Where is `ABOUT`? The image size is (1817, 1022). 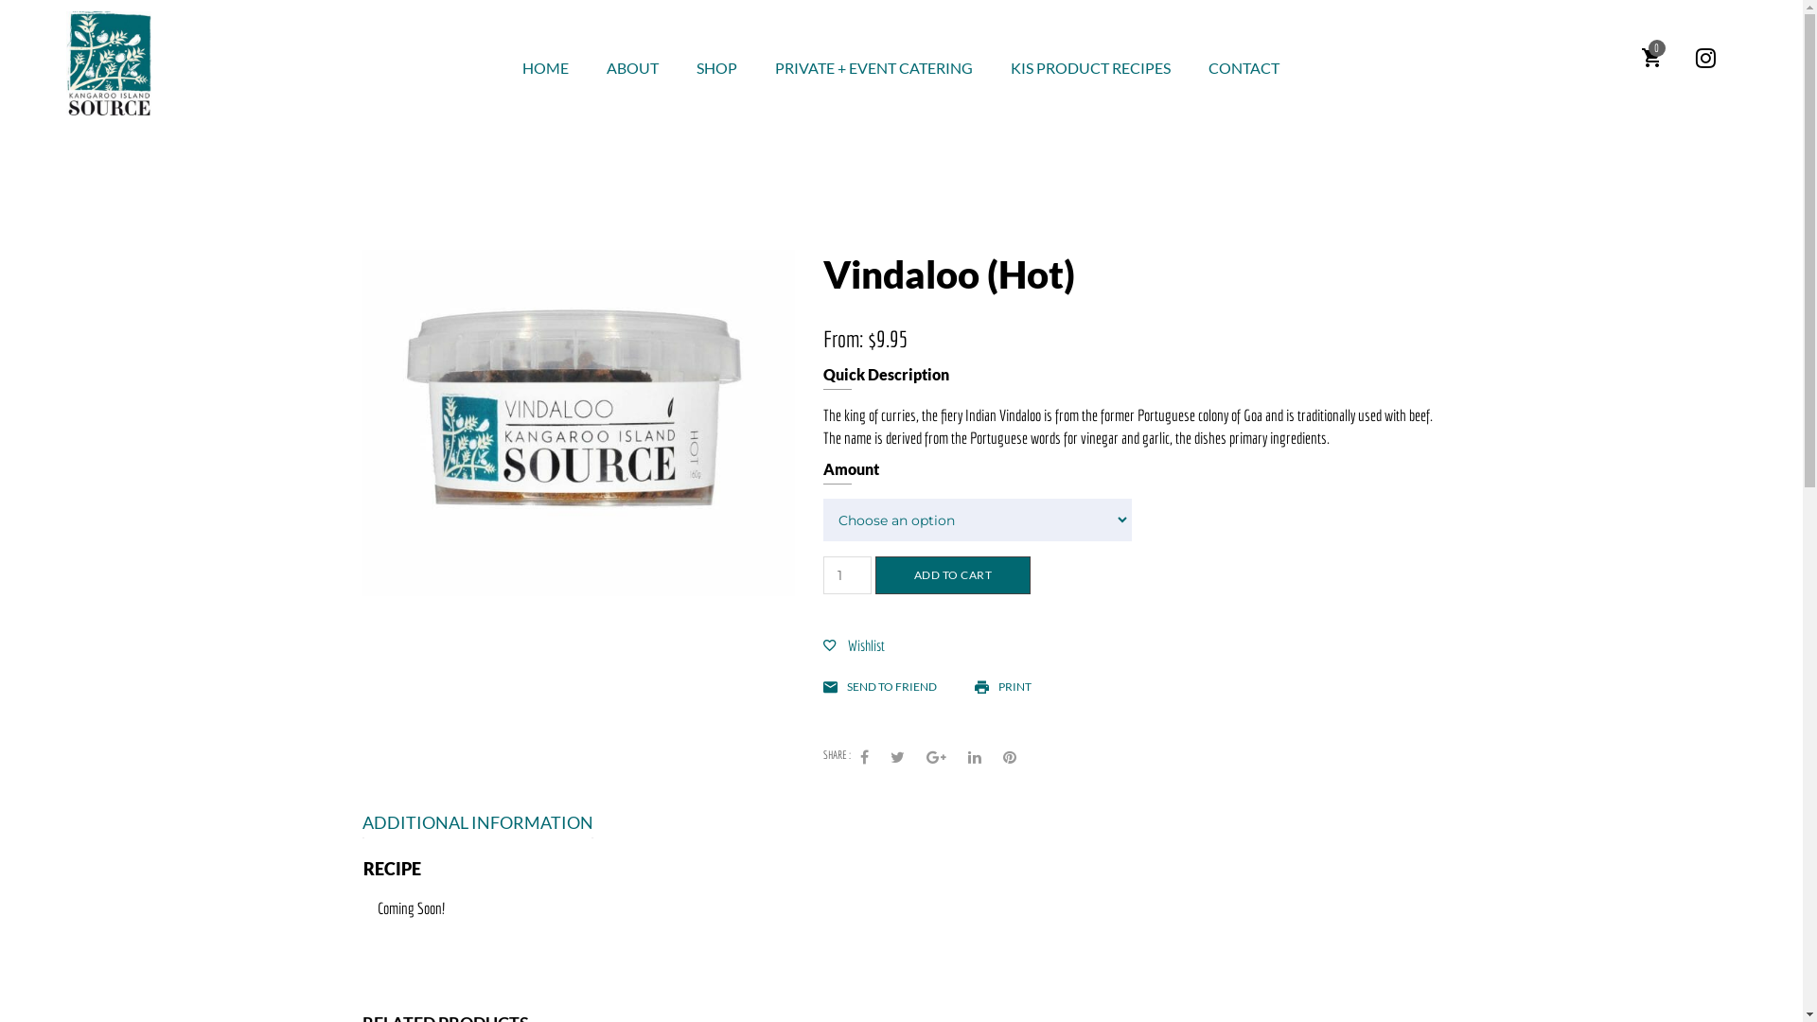
ABOUT is located at coordinates (632, 68).